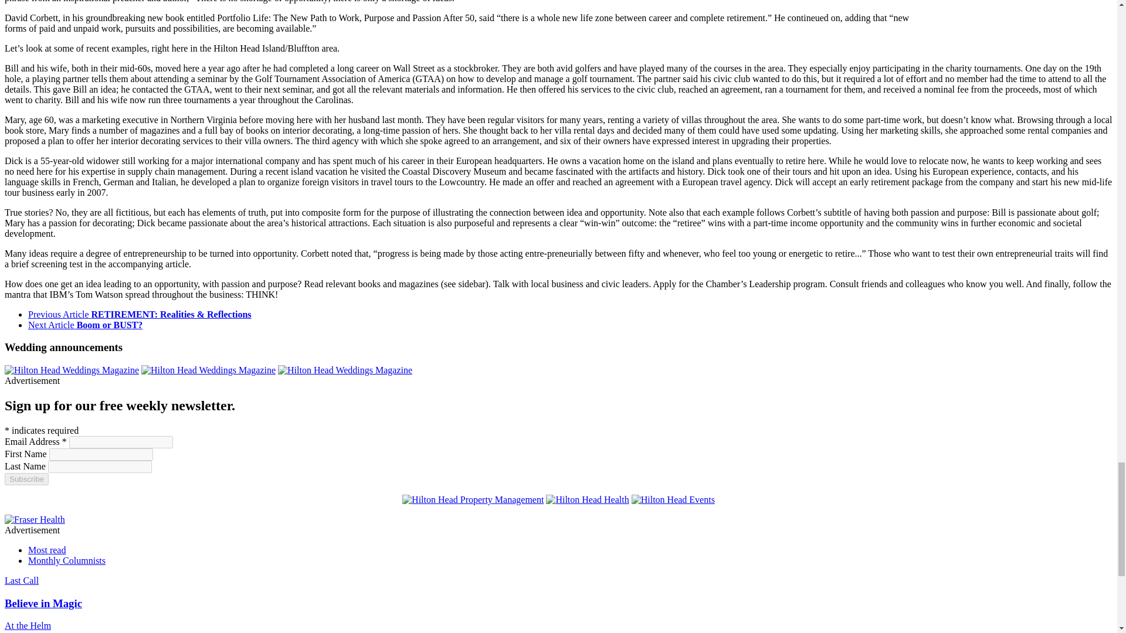 The width and height of the screenshot is (1126, 633). What do you see at coordinates (26, 479) in the screenshot?
I see `Subscribe` at bounding box center [26, 479].